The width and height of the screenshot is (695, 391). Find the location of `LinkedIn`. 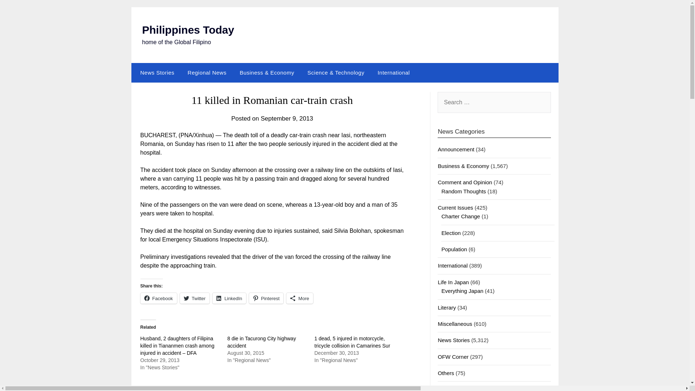

LinkedIn is located at coordinates (229, 298).